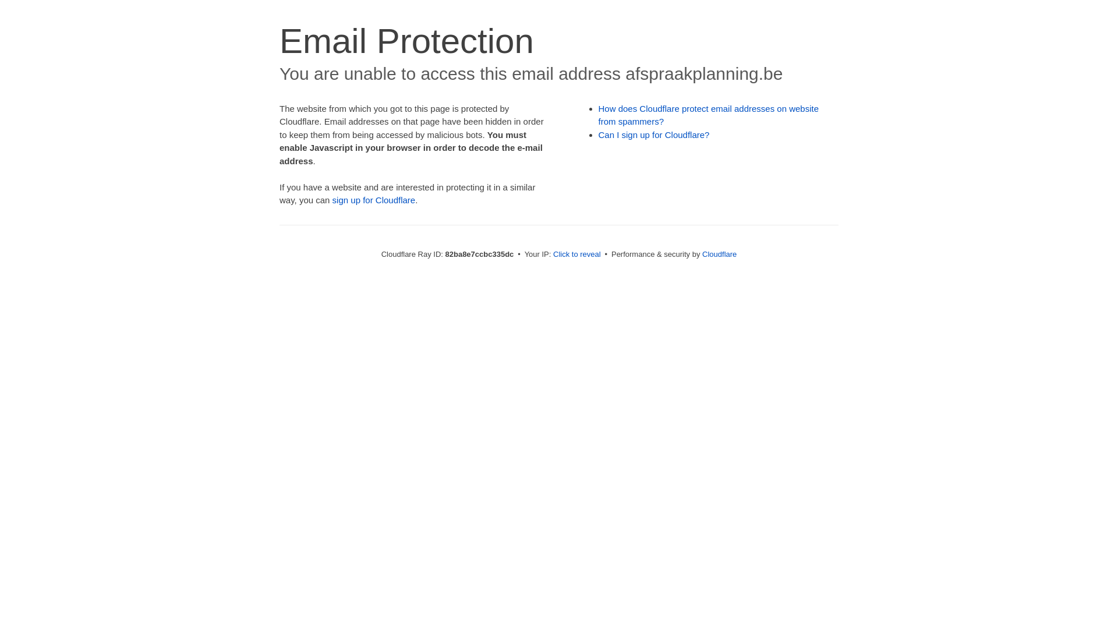 The image size is (1118, 629). I want to click on Can I sign up for Cloudflare?, so click(654, 135).